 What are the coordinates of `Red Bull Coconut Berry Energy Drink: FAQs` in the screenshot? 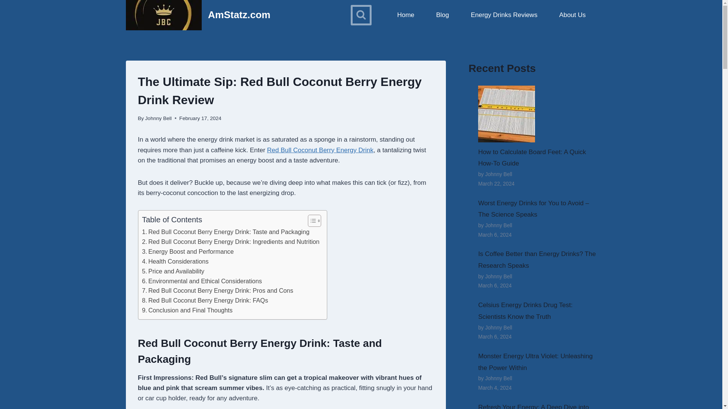 It's located at (205, 300).